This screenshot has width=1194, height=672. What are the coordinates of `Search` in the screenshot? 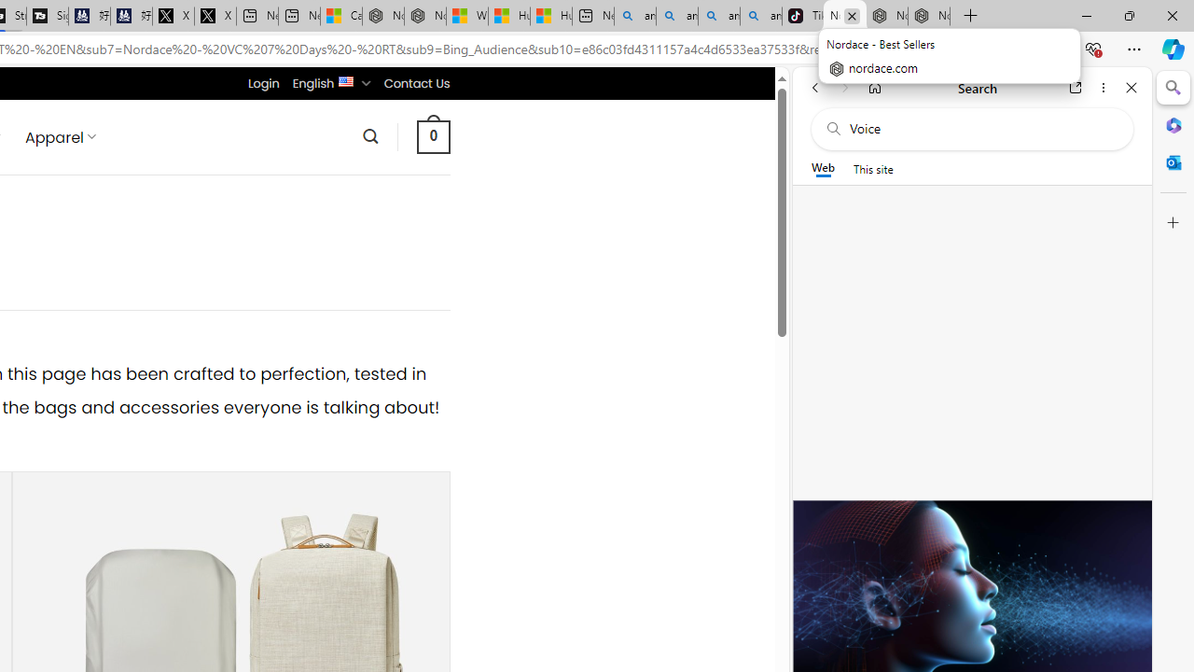 It's located at (370, 136).